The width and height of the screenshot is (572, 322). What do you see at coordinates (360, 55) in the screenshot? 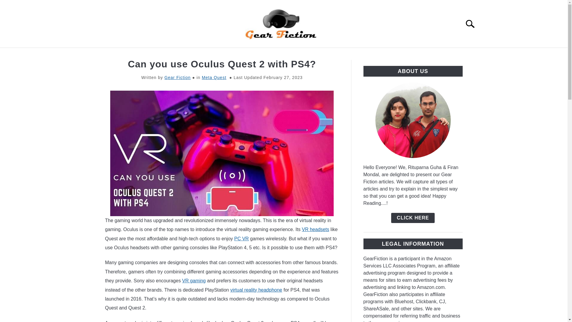
I see `VR INFO` at bounding box center [360, 55].